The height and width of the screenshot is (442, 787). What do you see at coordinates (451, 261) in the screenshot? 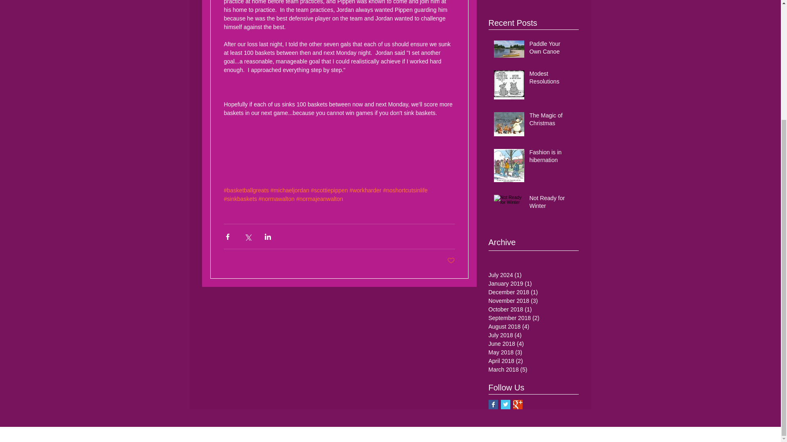
I see `Post not marked as liked` at bounding box center [451, 261].